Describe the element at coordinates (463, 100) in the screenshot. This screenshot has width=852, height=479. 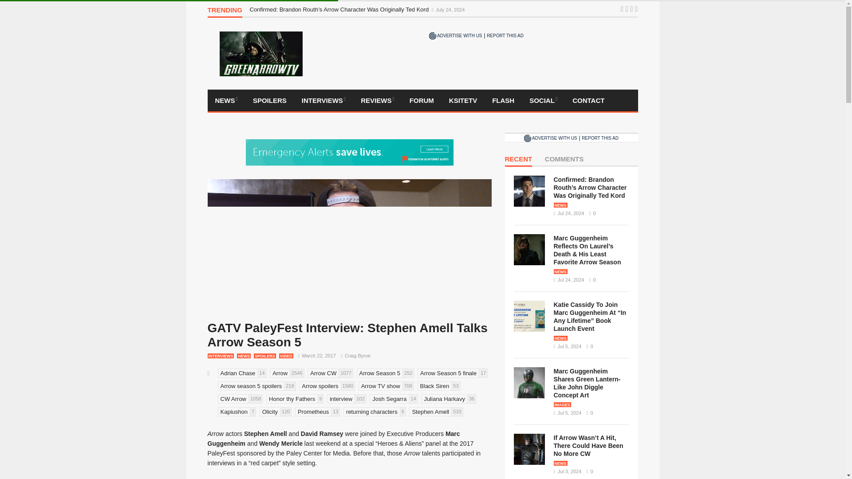
I see `KSITETV` at that location.